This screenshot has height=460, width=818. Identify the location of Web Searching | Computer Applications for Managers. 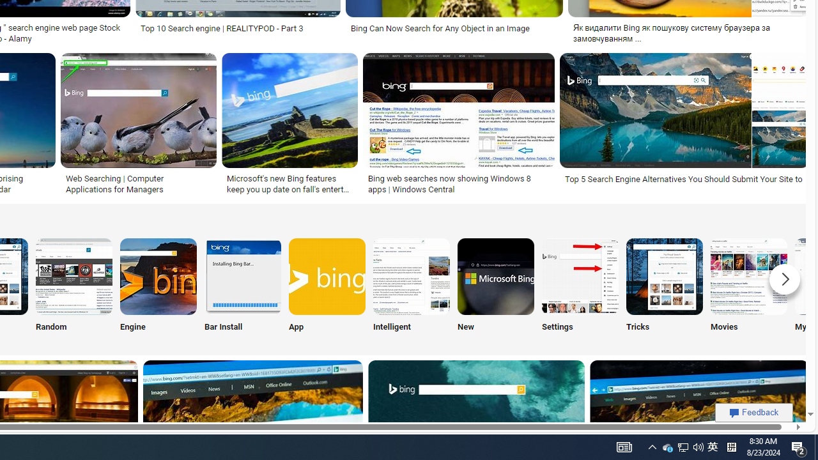
(138, 184).